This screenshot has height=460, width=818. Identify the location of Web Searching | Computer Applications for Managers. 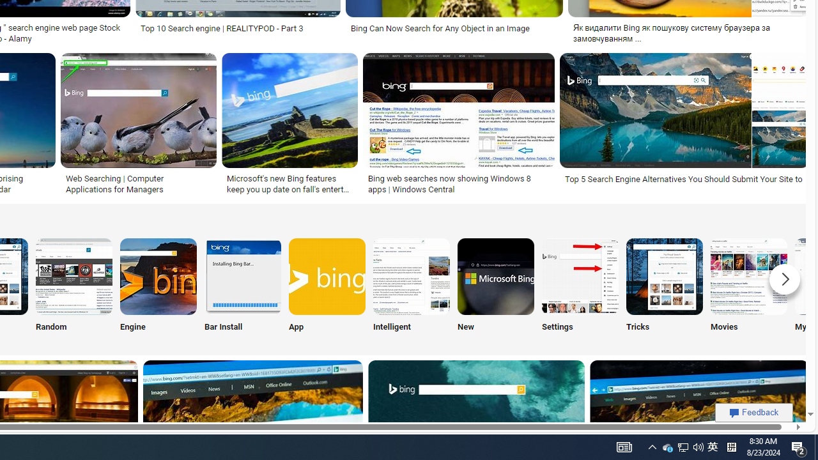
(138, 184).